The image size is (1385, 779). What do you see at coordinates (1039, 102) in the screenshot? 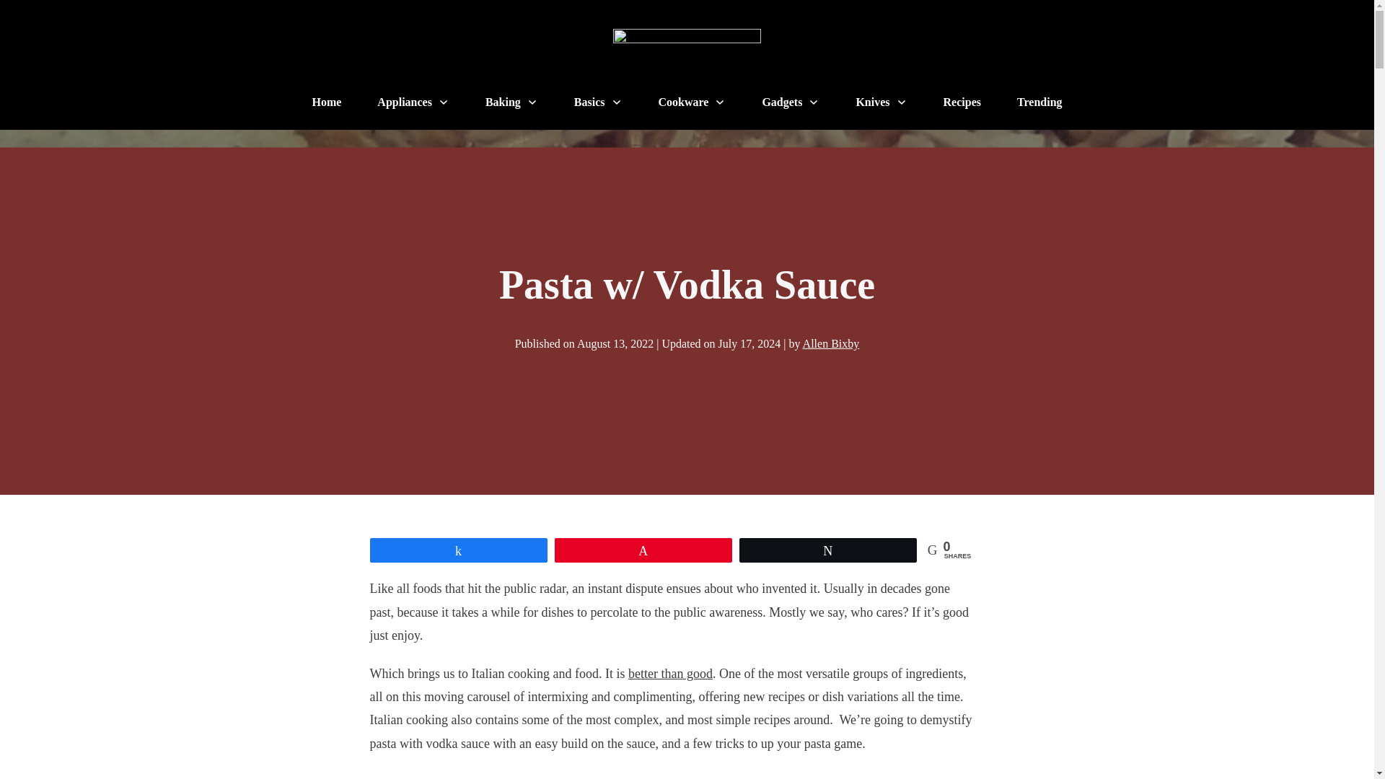
I see `Trending` at bounding box center [1039, 102].